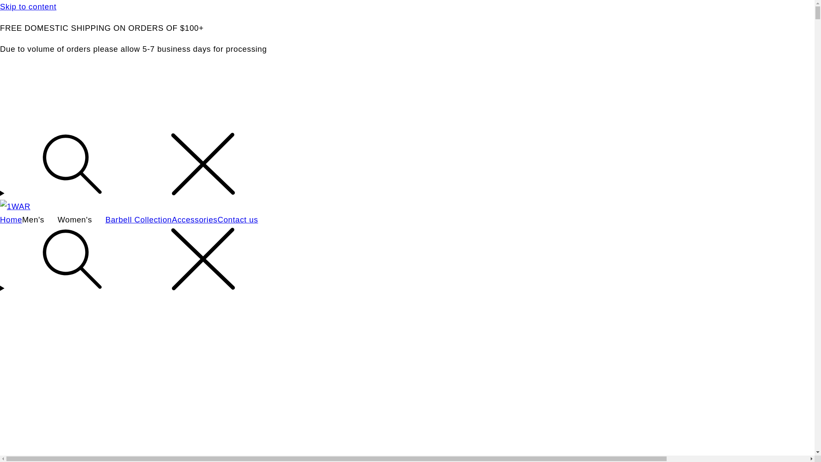 This screenshot has width=821, height=462. I want to click on Home, so click(11, 220).